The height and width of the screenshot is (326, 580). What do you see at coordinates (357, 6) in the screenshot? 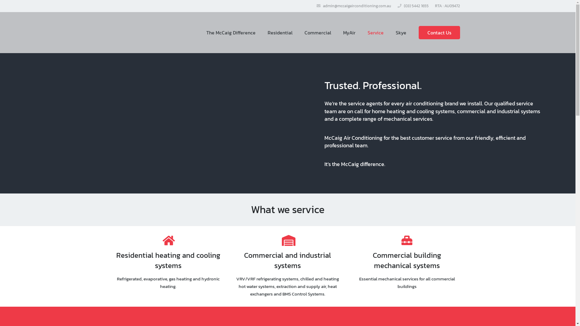
I see `admin@mccaigairconditioning.com.au` at bounding box center [357, 6].